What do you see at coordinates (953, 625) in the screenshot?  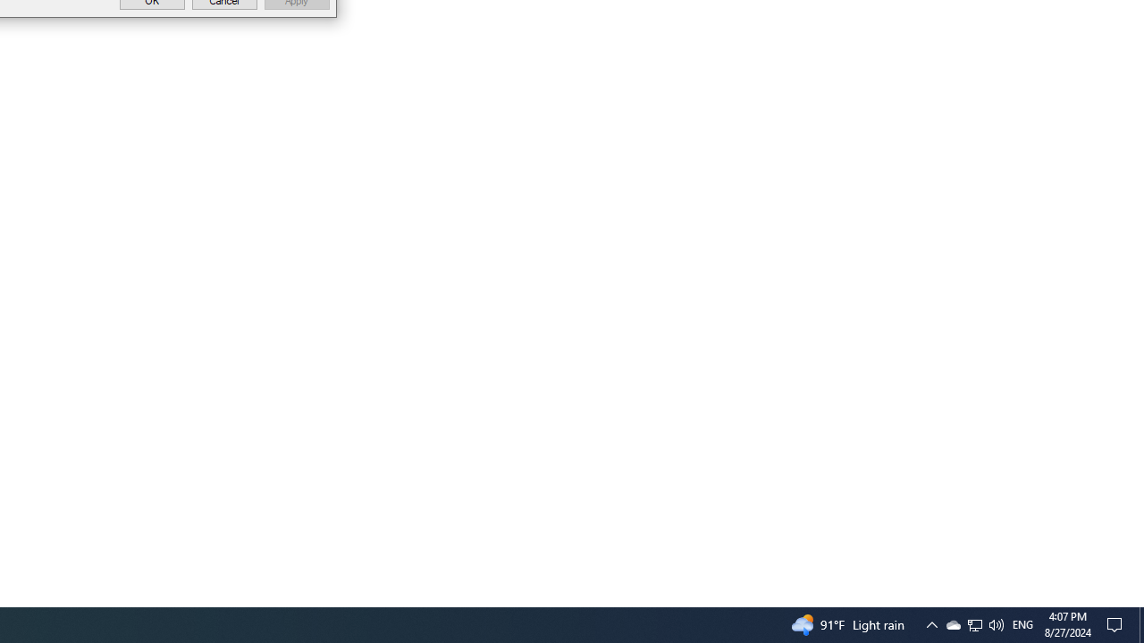 I see `User Promoted Notification Area` at bounding box center [953, 625].